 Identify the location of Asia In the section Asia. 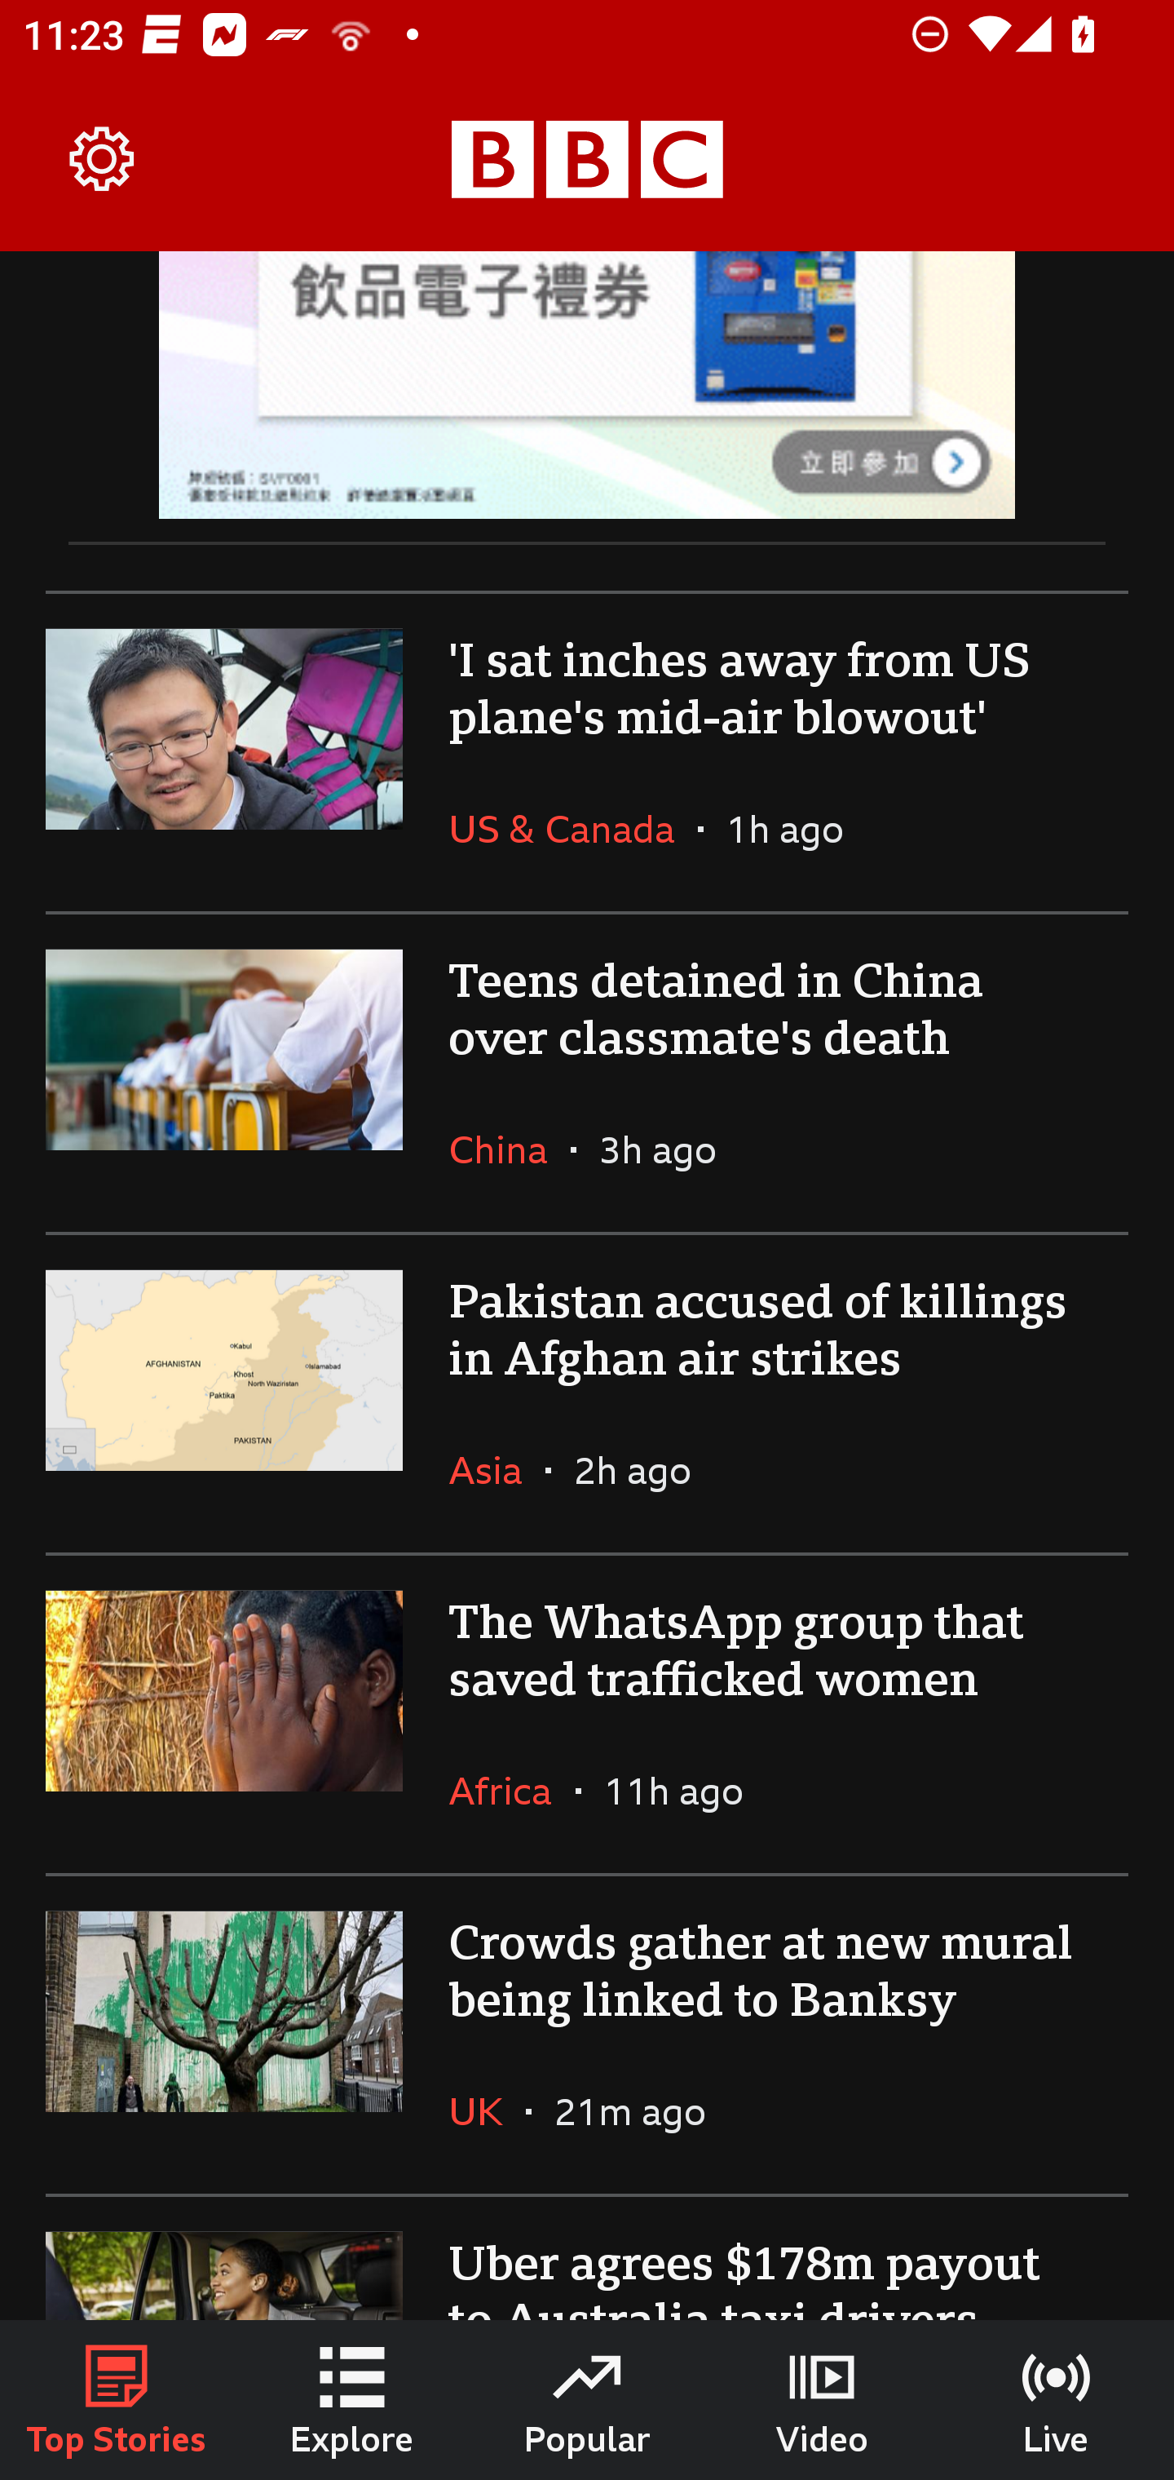
(497, 1470).